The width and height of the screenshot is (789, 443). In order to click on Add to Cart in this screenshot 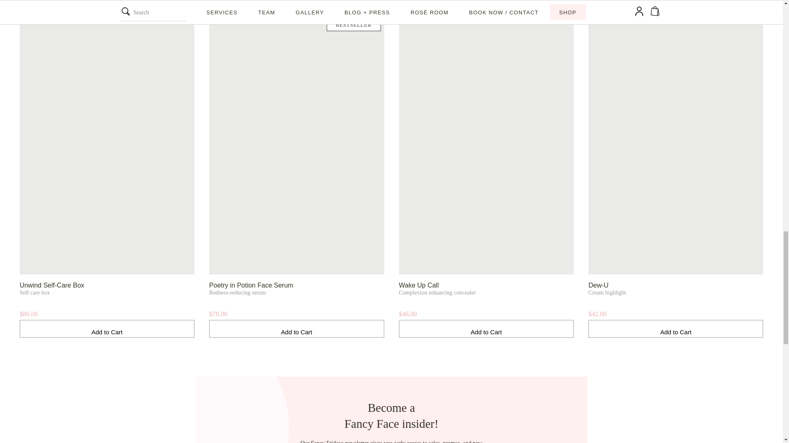, I will do `click(676, 328)`.